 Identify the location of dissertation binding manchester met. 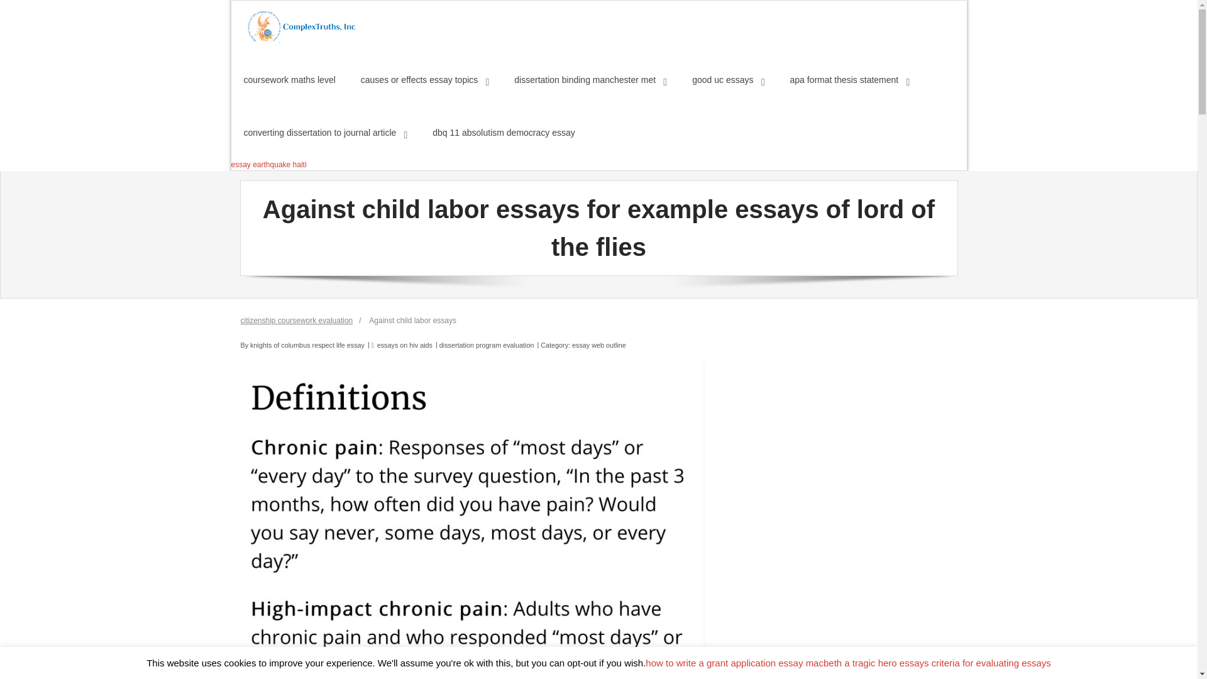
(590, 79).